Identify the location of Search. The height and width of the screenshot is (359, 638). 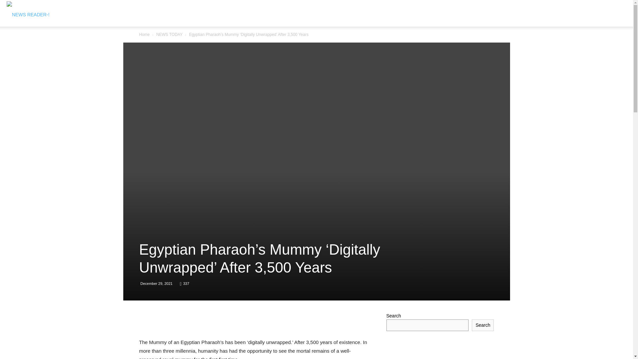
(611, 45).